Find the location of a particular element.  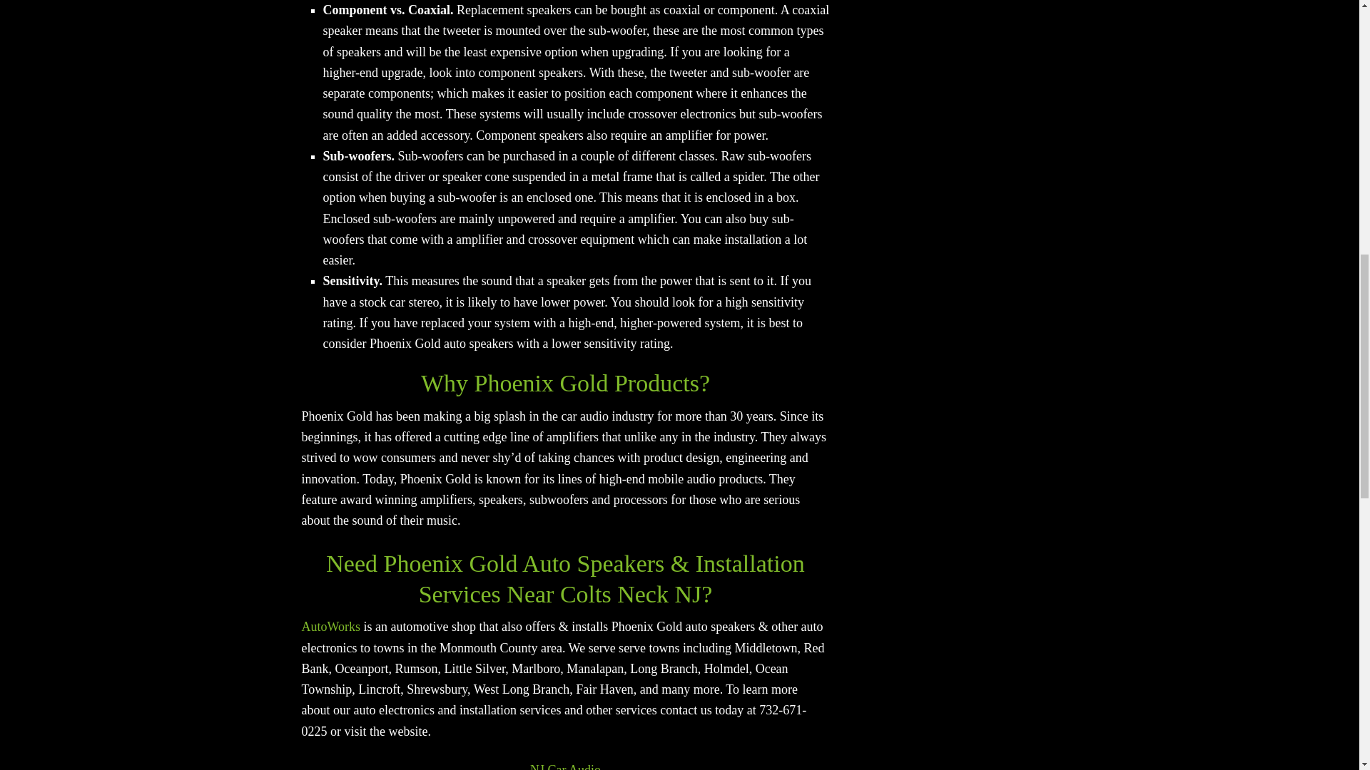

Spring Lake Gauge Installation is located at coordinates (330, 626).